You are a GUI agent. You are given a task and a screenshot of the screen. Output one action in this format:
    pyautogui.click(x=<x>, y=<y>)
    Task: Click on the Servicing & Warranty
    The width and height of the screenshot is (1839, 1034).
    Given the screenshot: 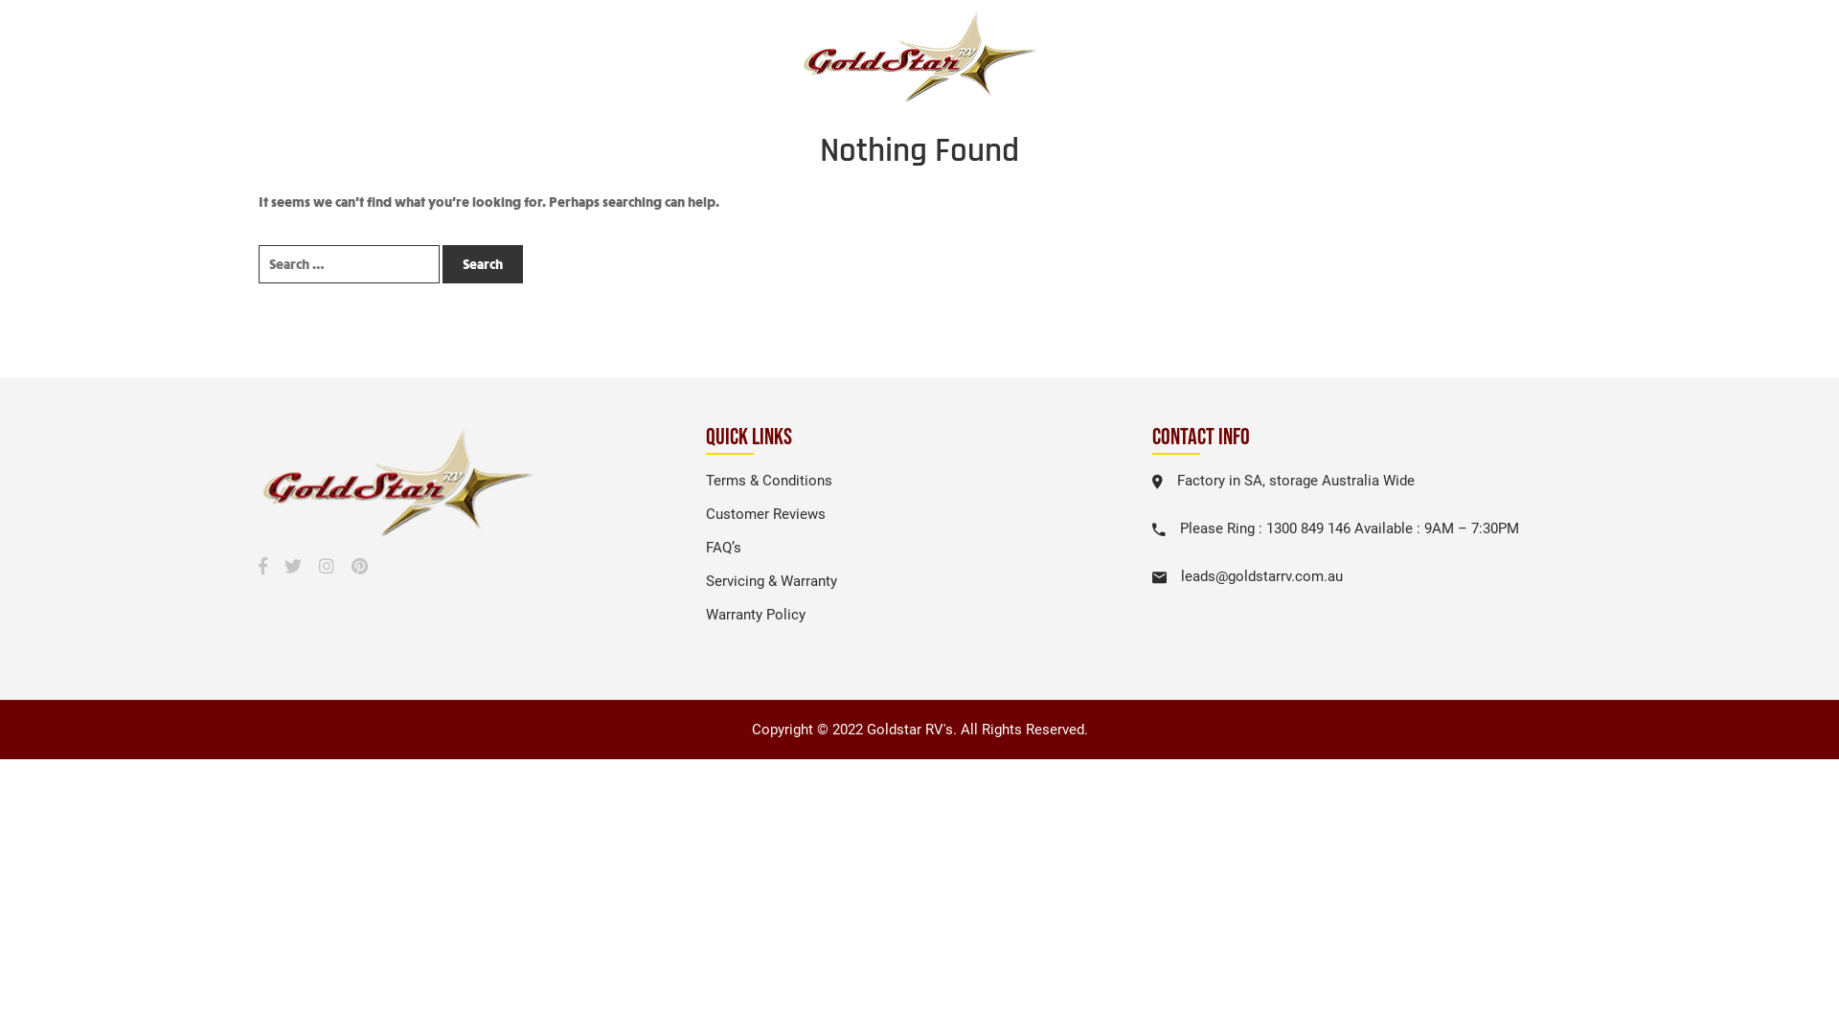 What is the action you would take?
    pyautogui.click(x=772, y=581)
    